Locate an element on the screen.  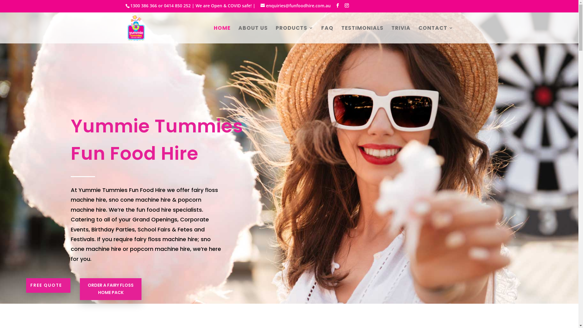
PRODUCTS is located at coordinates (295, 35).